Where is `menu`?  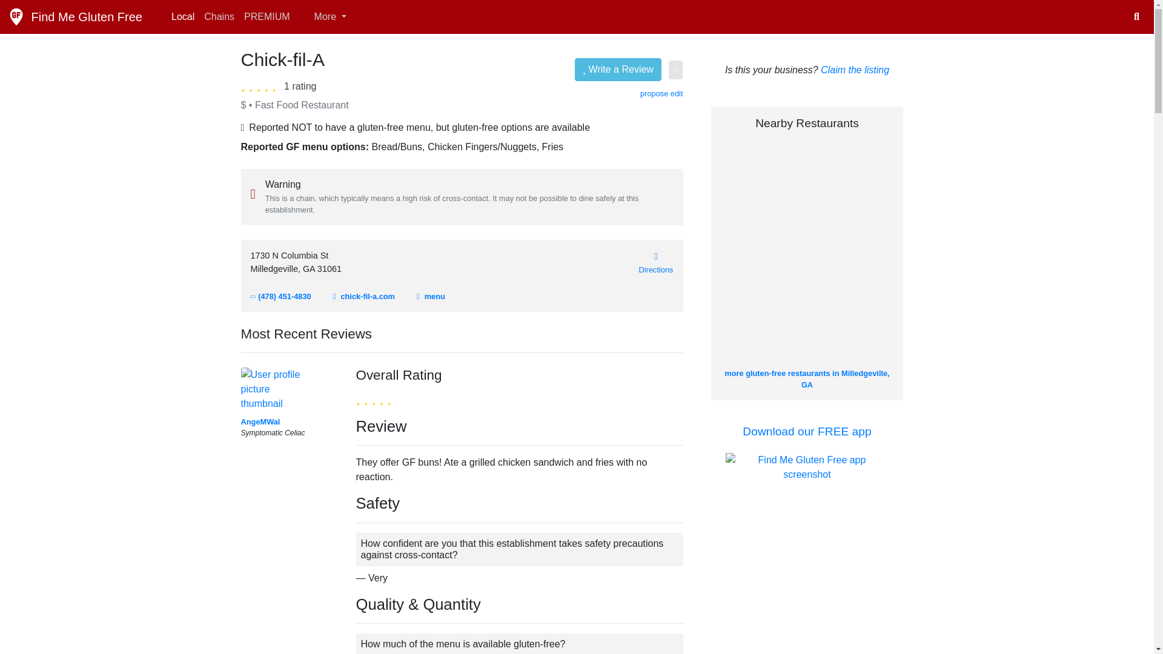 menu is located at coordinates (431, 296).